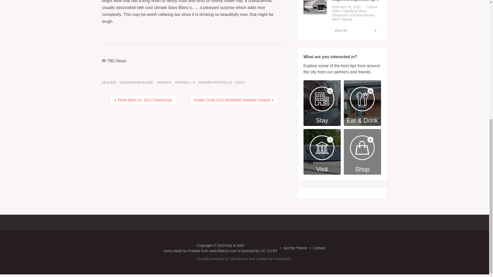 This screenshot has height=277, width=493. Describe the element at coordinates (164, 83) in the screenshot. I see `WHITES` at that location.